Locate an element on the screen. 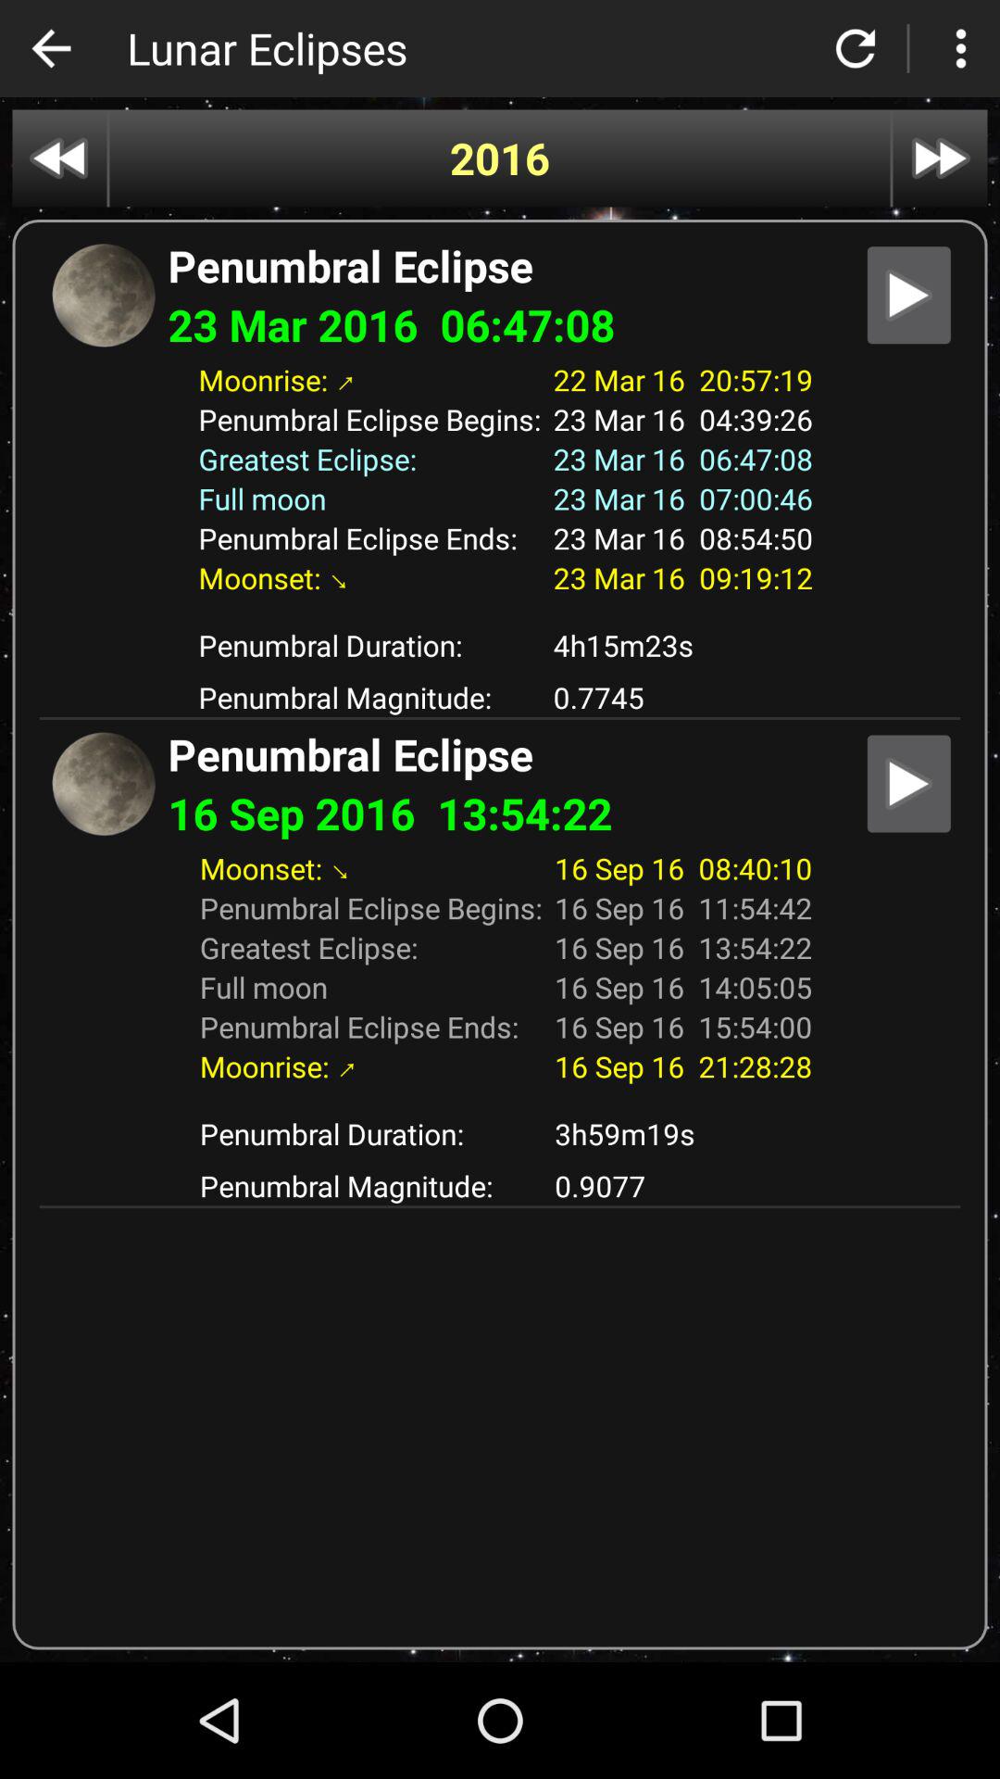  switch to previous page is located at coordinates (51, 48).